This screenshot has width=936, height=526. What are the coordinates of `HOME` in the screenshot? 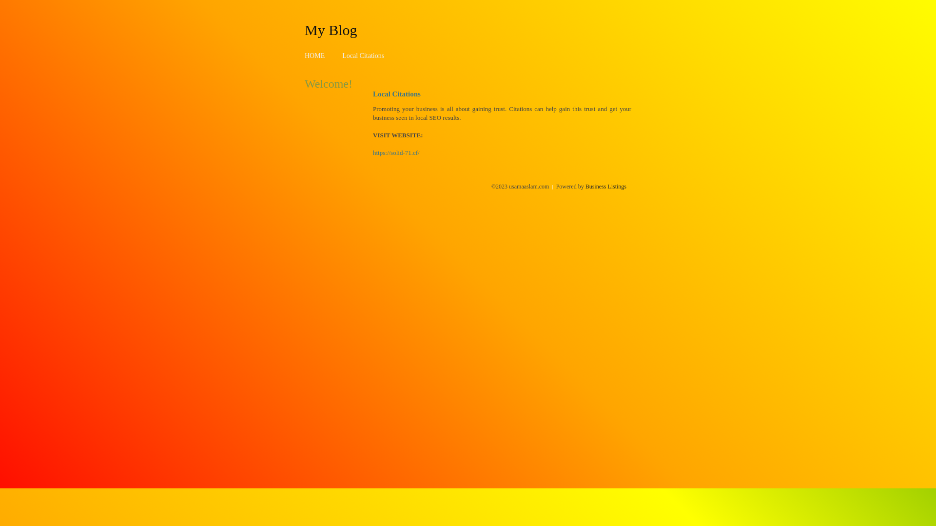 It's located at (315, 56).